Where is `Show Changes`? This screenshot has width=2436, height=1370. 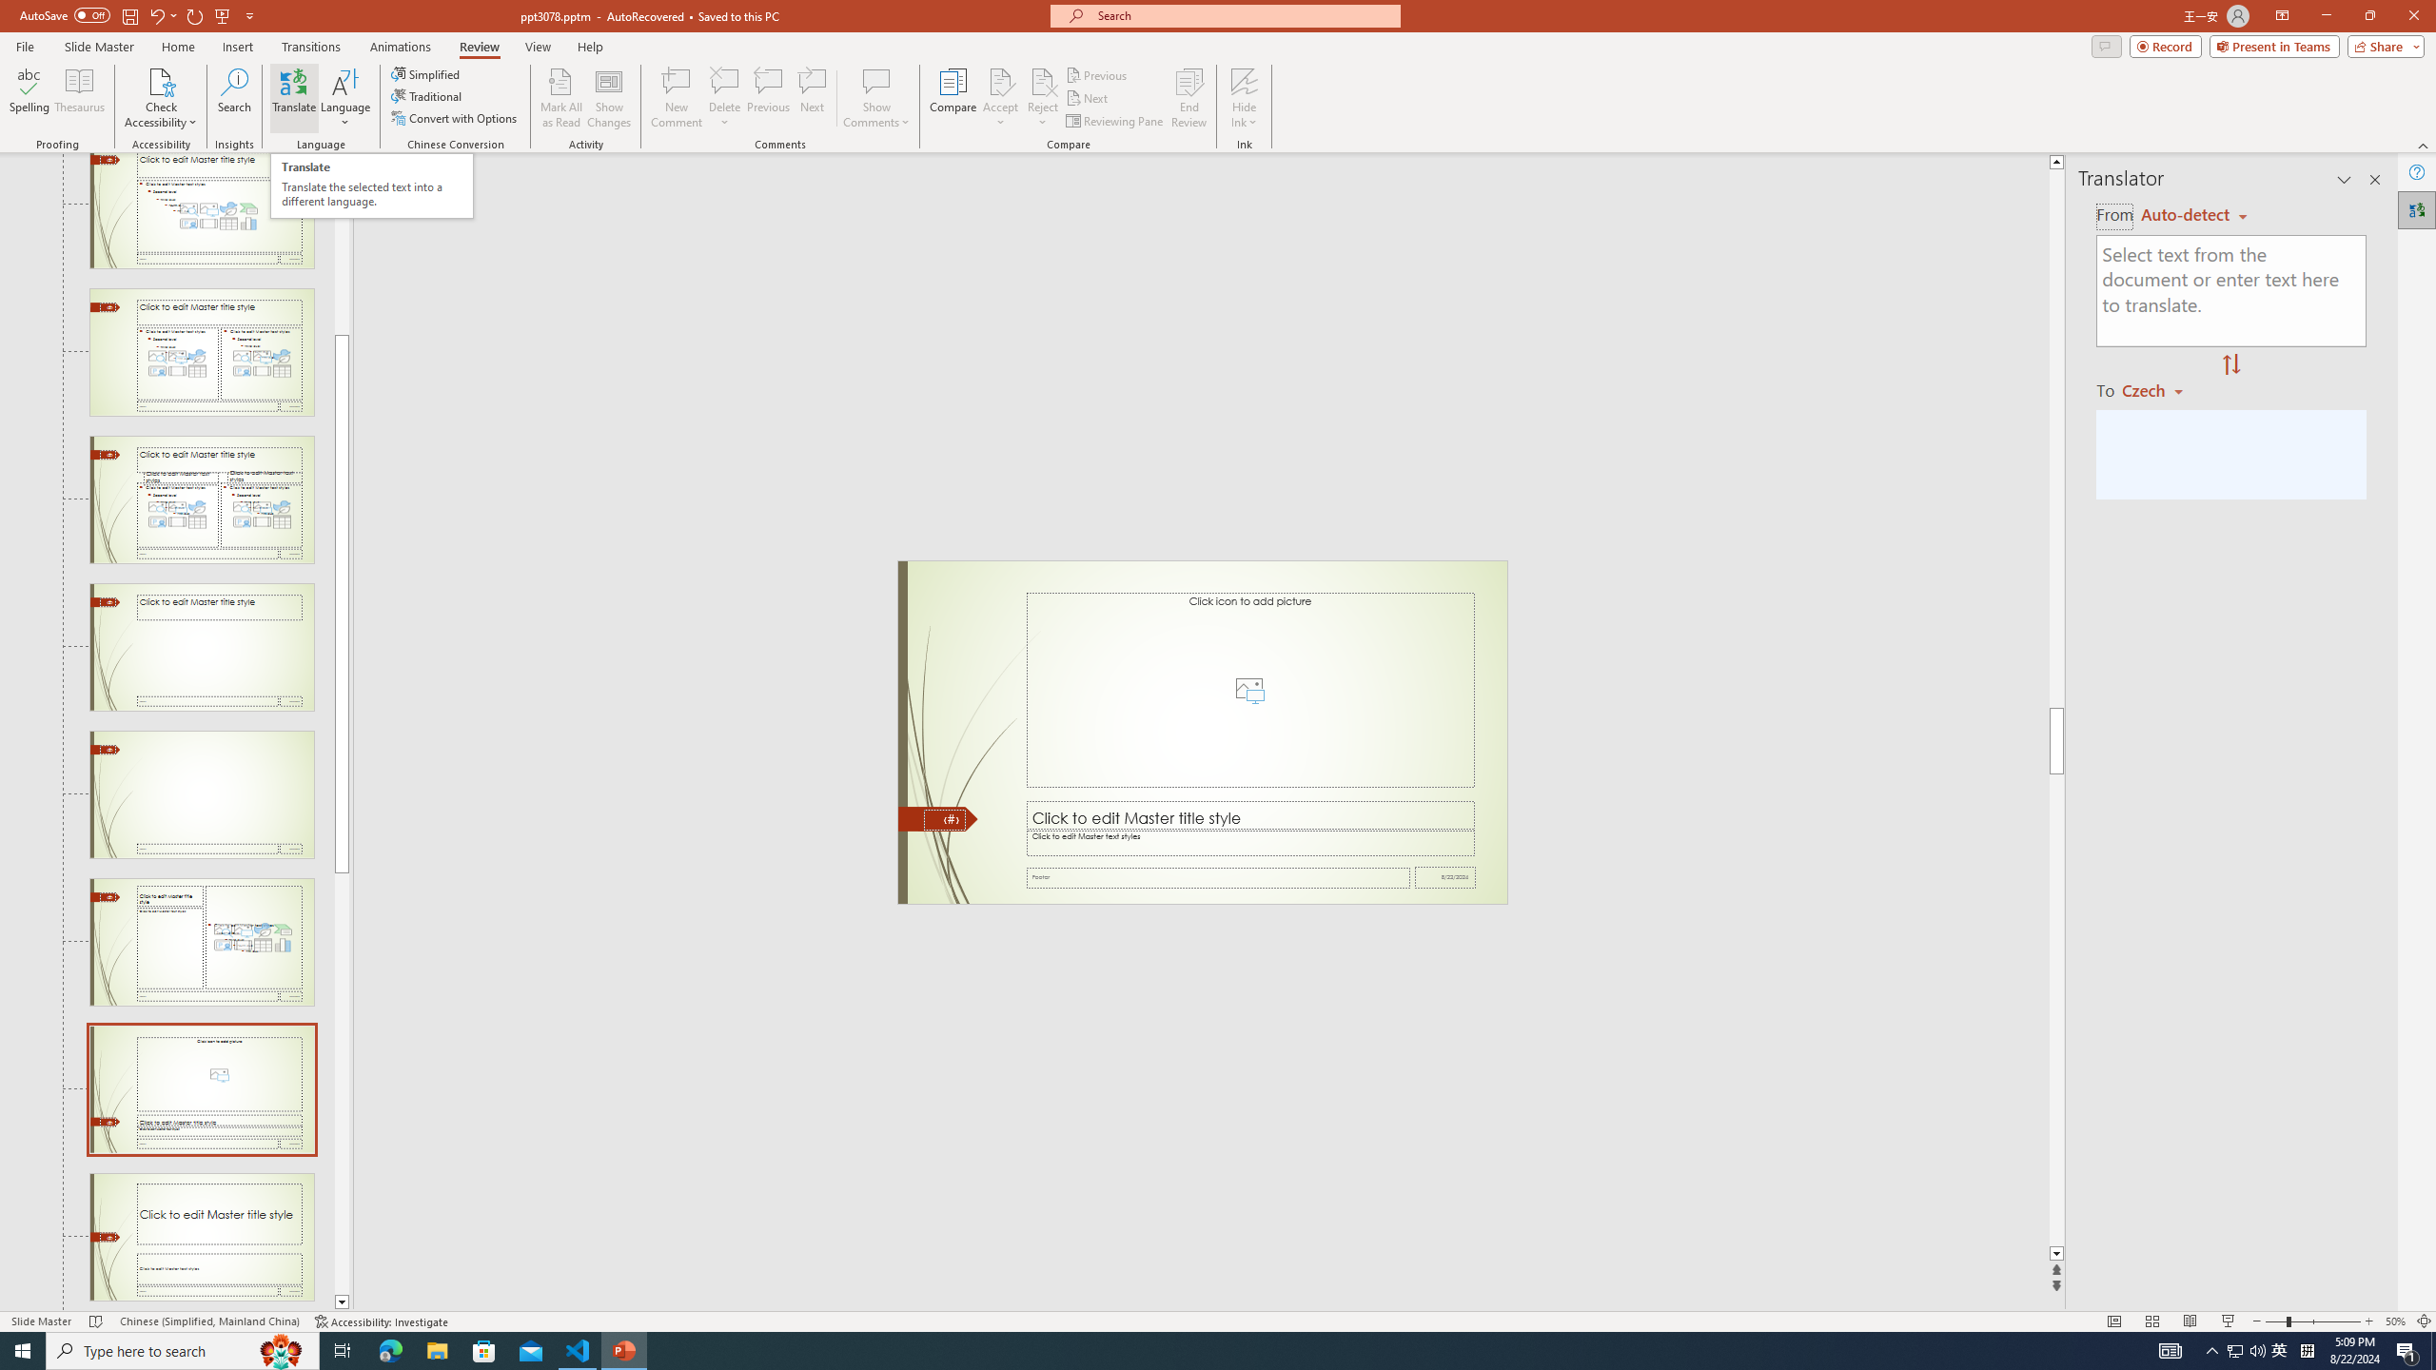 Show Changes is located at coordinates (609, 98).